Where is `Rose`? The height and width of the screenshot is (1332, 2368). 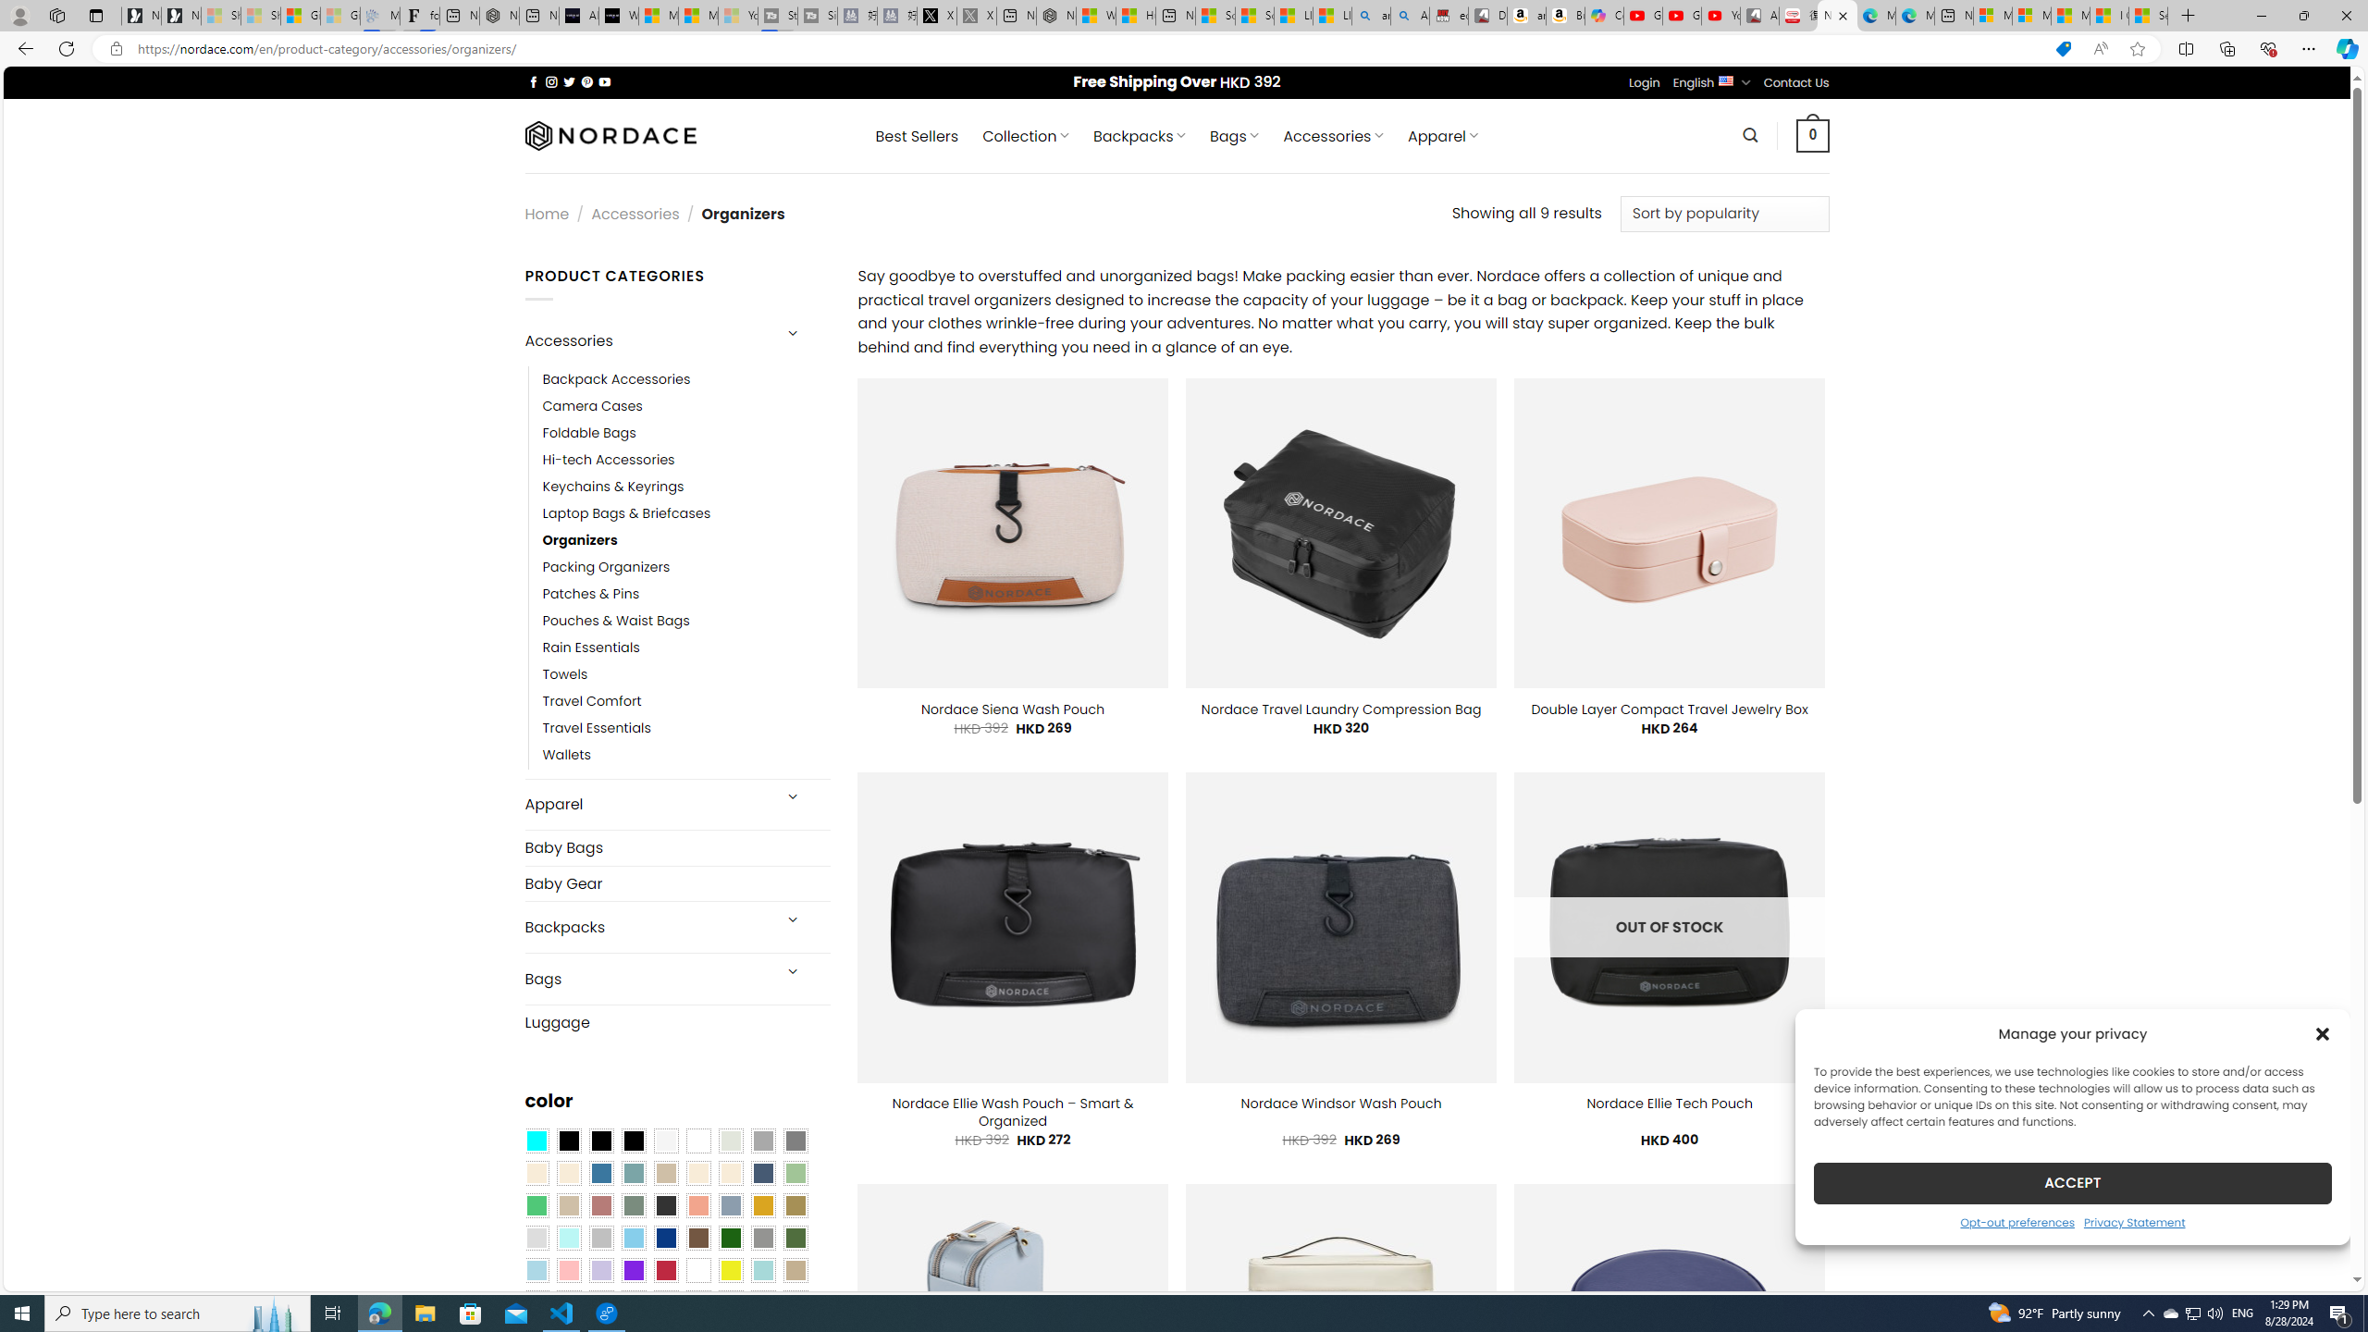
Rose is located at coordinates (601, 1206).